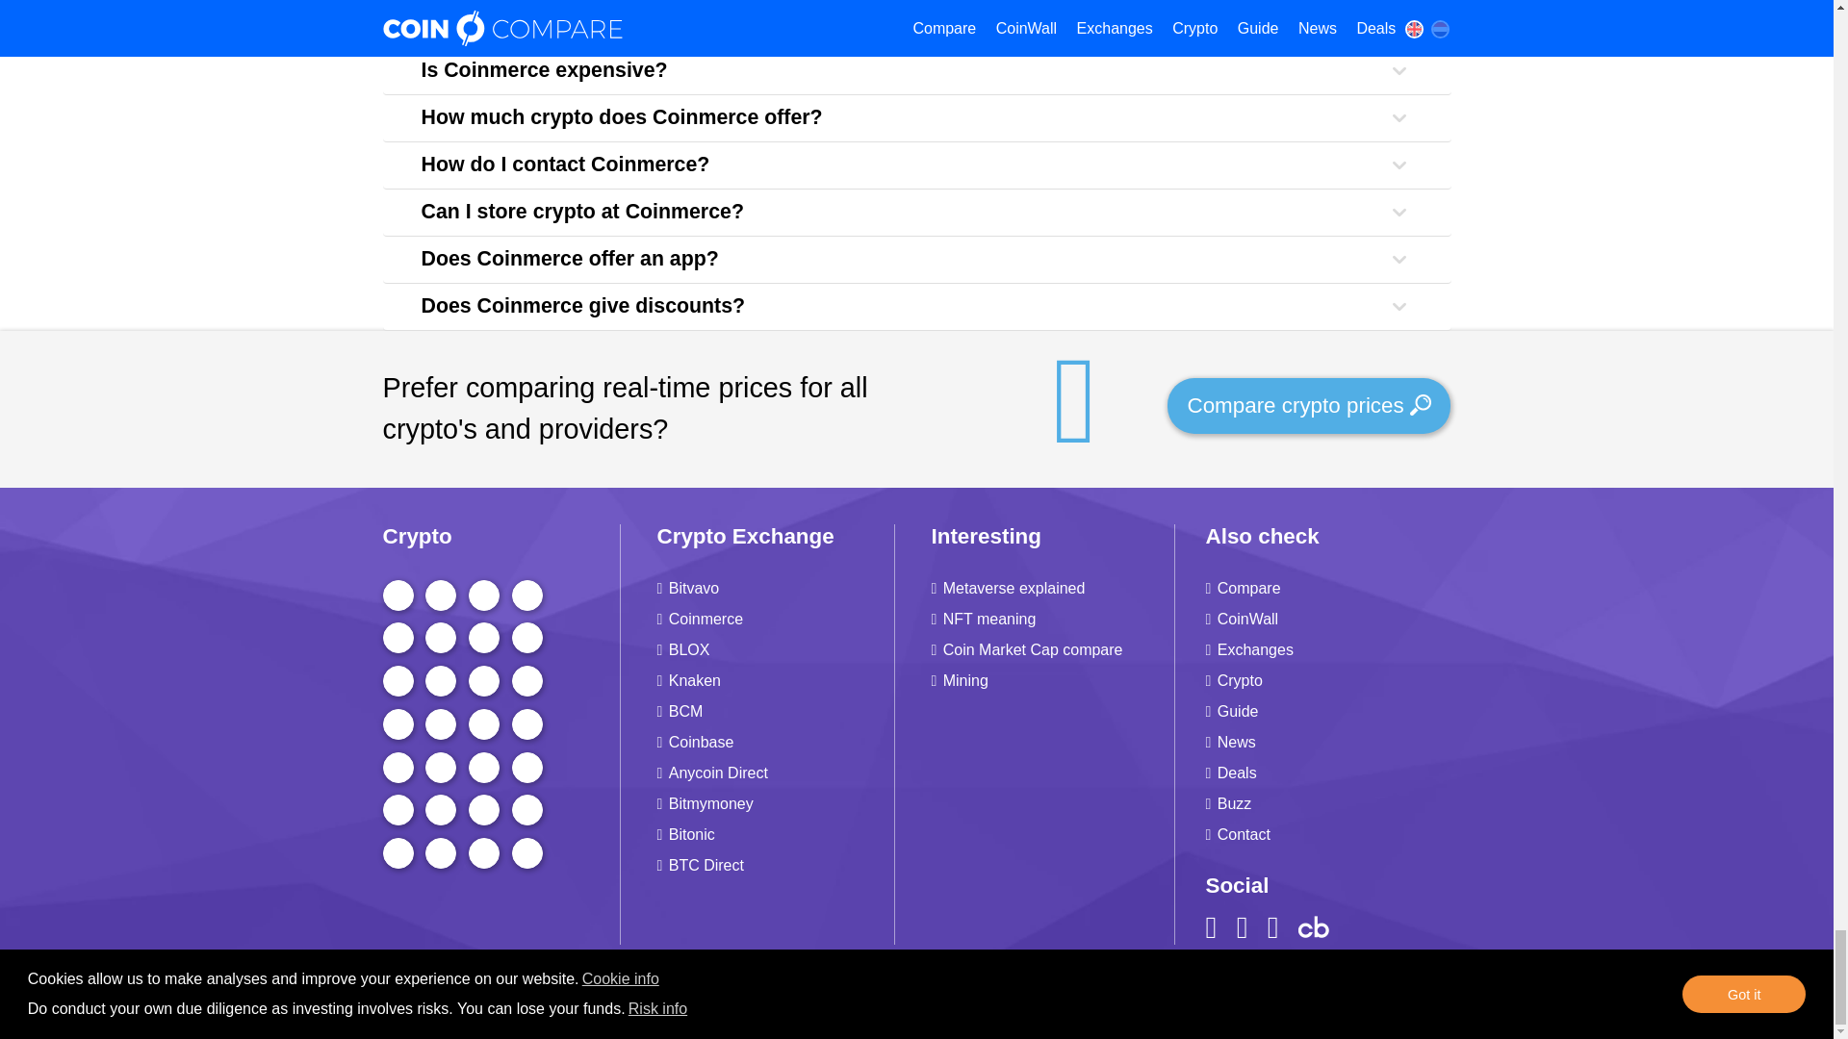  Describe the element at coordinates (441, 768) in the screenshot. I see `Zcash` at that location.